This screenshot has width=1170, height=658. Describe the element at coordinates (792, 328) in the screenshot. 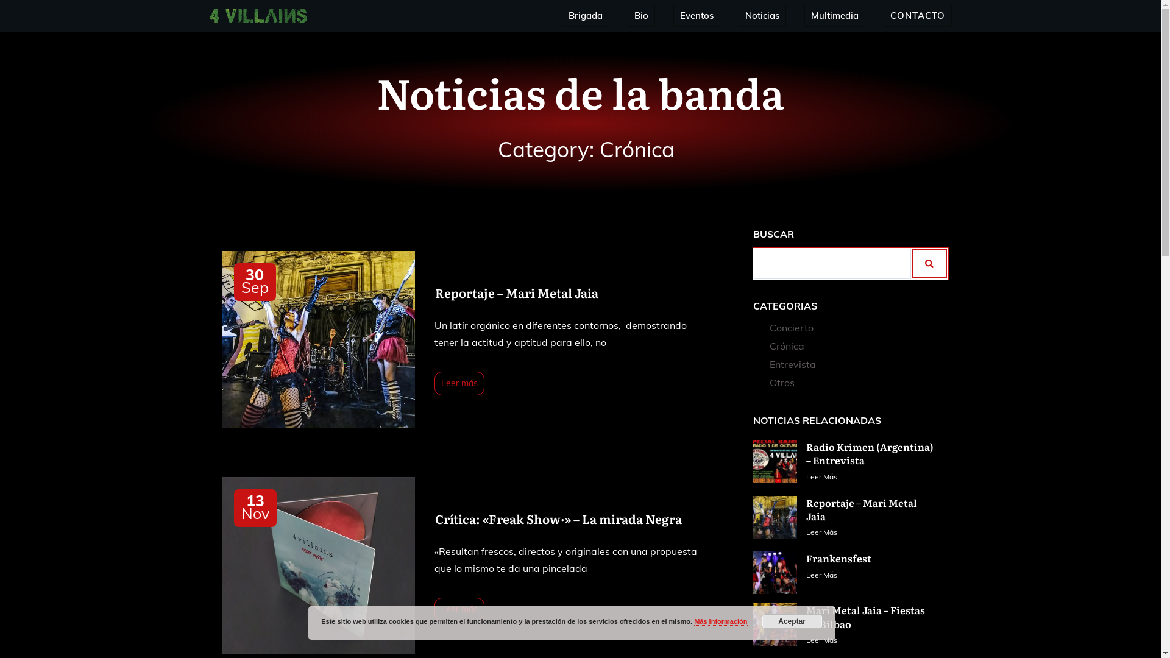

I see `Concierto` at that location.